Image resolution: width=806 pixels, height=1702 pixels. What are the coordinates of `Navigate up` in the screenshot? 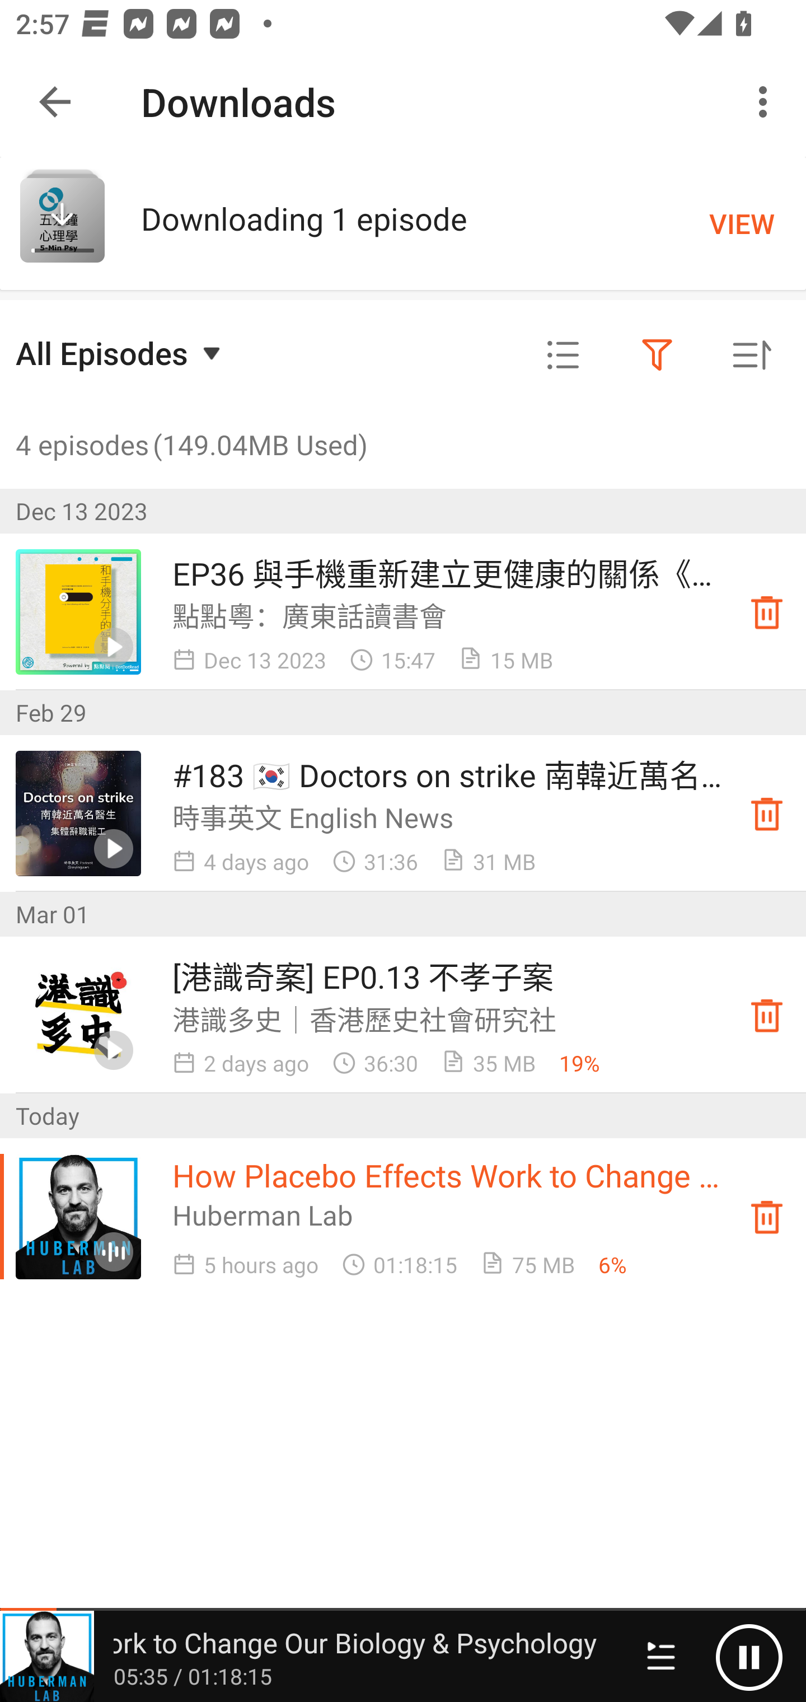 It's located at (55, 102).